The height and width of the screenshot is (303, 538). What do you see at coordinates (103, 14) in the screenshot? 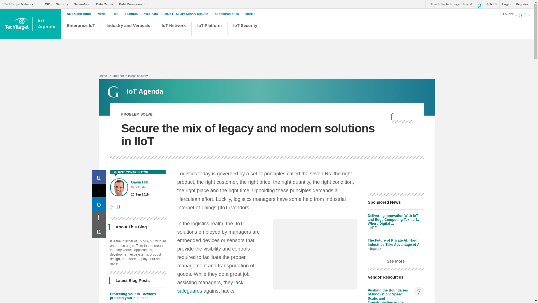
I see `News` at bounding box center [103, 14].